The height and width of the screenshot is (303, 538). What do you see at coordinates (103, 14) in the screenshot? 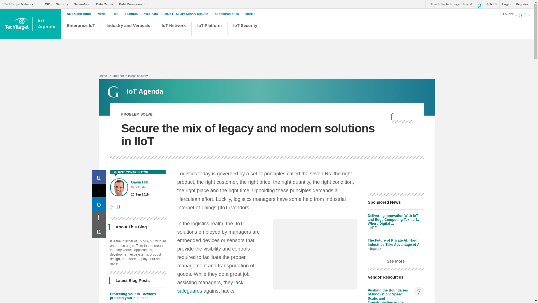
I see `News` at bounding box center [103, 14].